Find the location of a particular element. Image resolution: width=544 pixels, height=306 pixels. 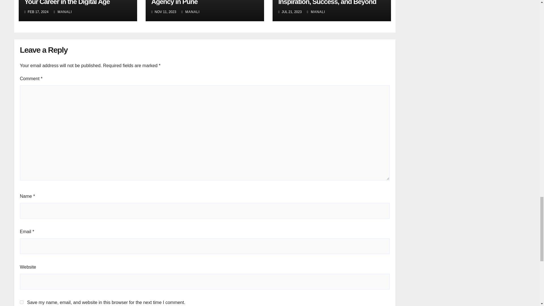

MANALI is located at coordinates (63, 12).